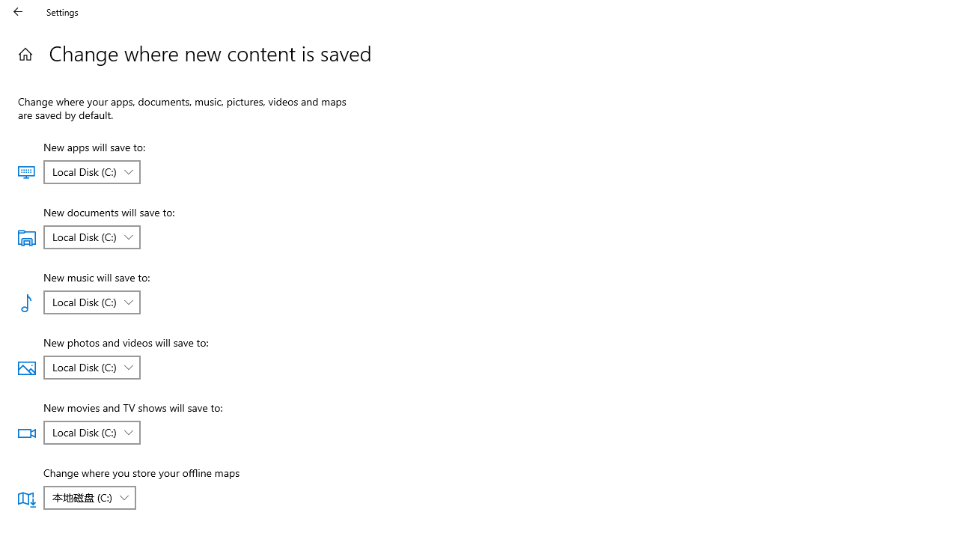 The image size is (958, 539). I want to click on New movies and TV shows will save to:, so click(91, 433).